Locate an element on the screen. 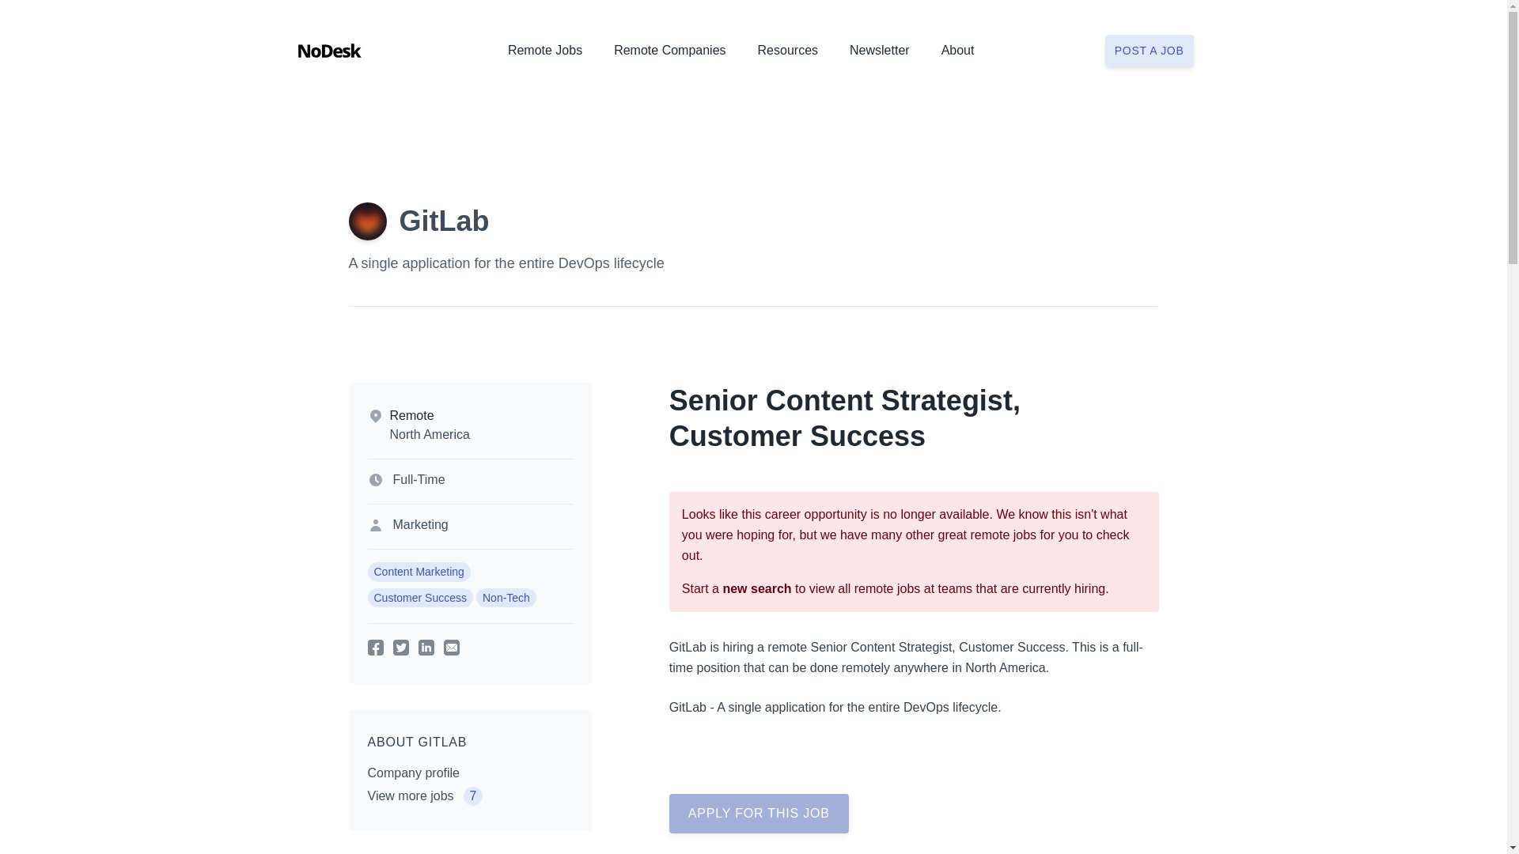  North America is located at coordinates (429, 435).